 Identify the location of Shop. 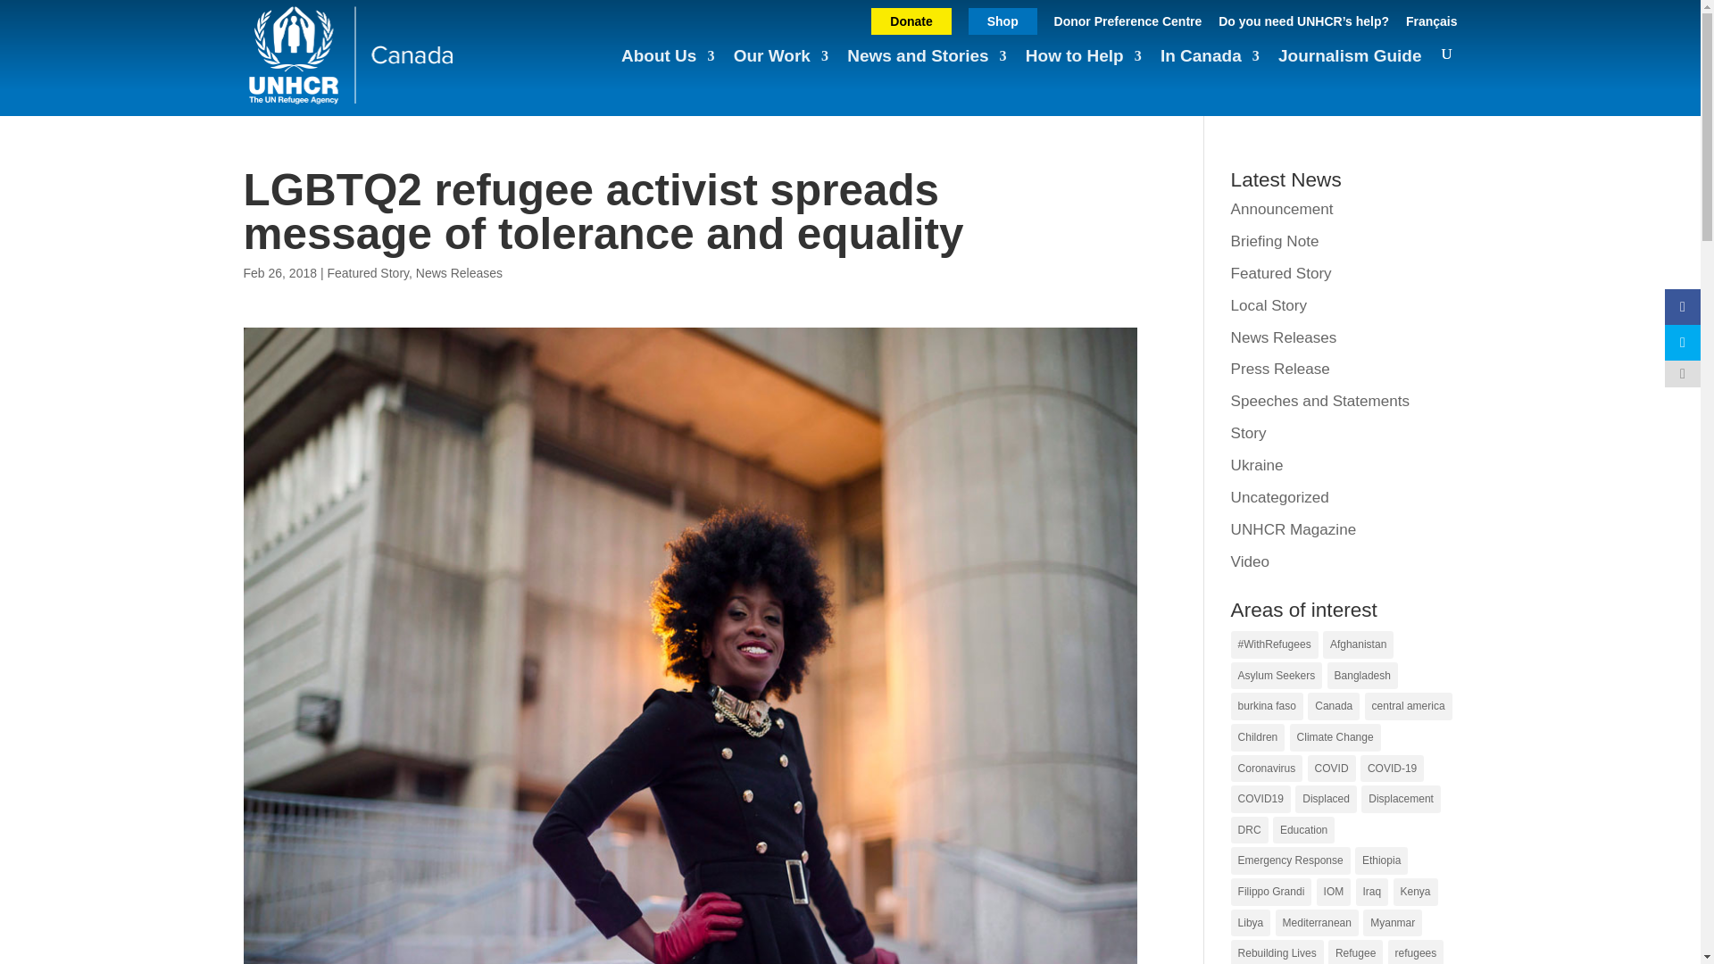
(1002, 21).